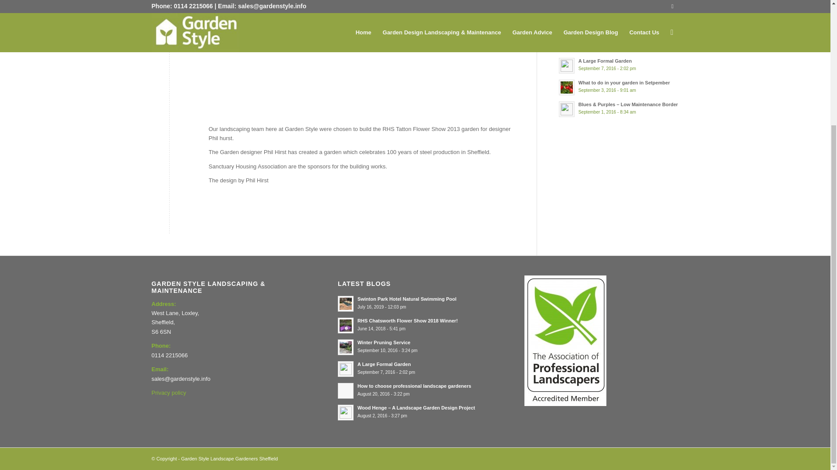  I want to click on Read: RHS Chatsworth Flower Show 2018 Winner!, so click(629, 17).